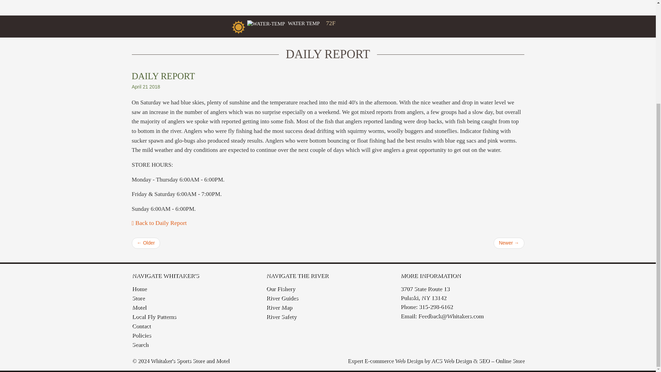 This screenshot has width=661, height=372. Describe the element at coordinates (138, 298) in the screenshot. I see `Store` at that location.